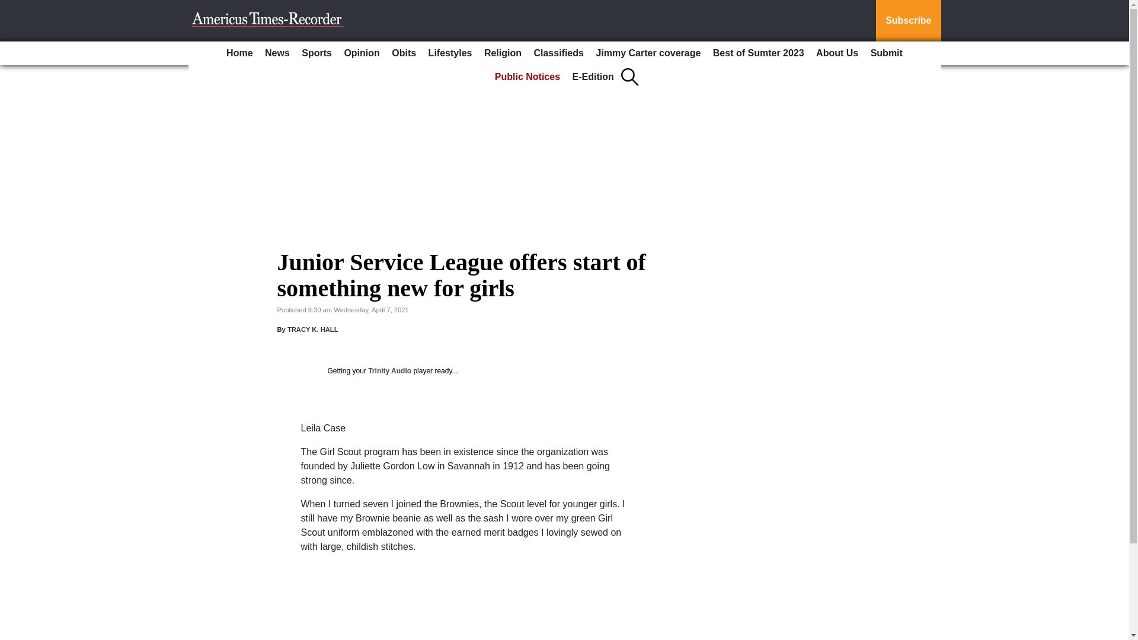  Describe the element at coordinates (11, 7) in the screenshot. I see `Go` at that location.